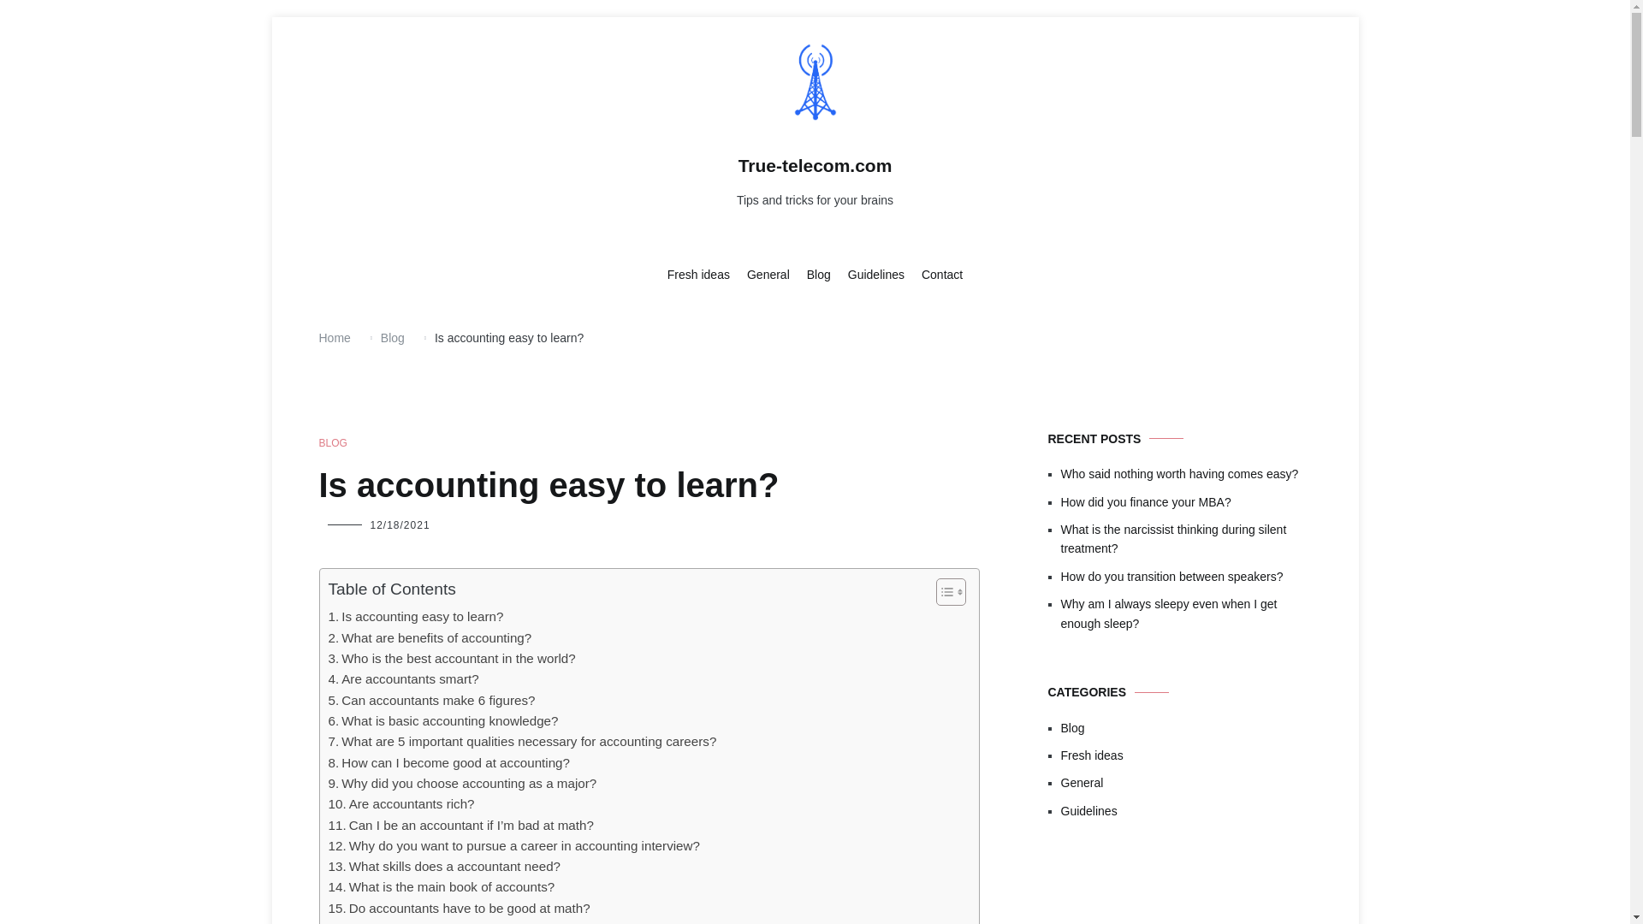  What do you see at coordinates (401, 803) in the screenshot?
I see `Are accountants rich?` at bounding box center [401, 803].